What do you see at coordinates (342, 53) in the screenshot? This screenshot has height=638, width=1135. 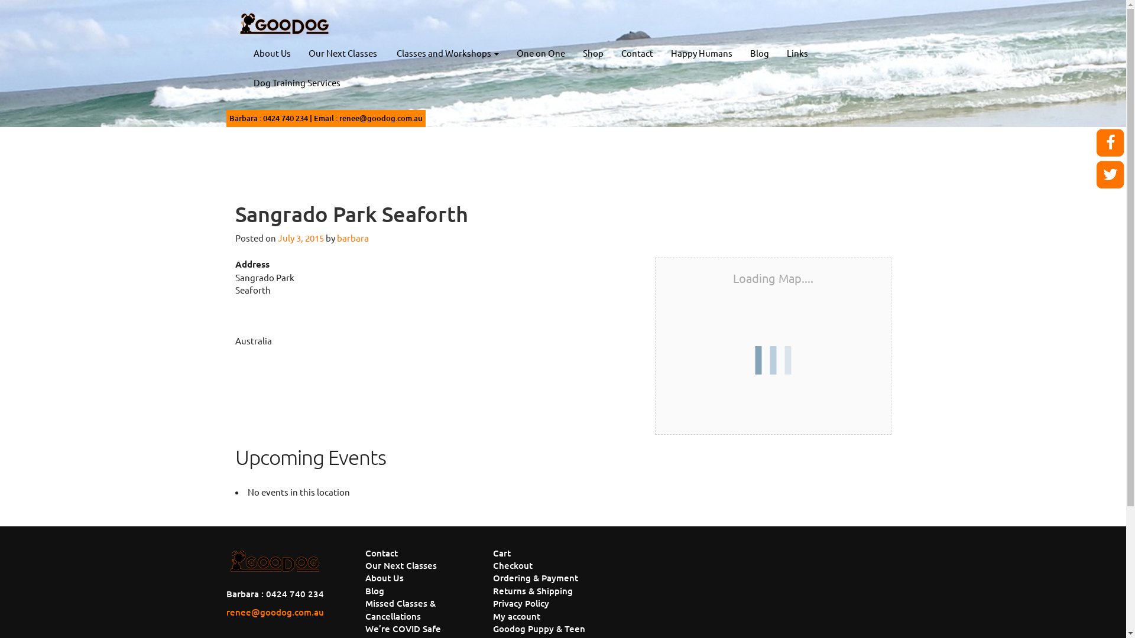 I see `Our Next Classes` at bounding box center [342, 53].